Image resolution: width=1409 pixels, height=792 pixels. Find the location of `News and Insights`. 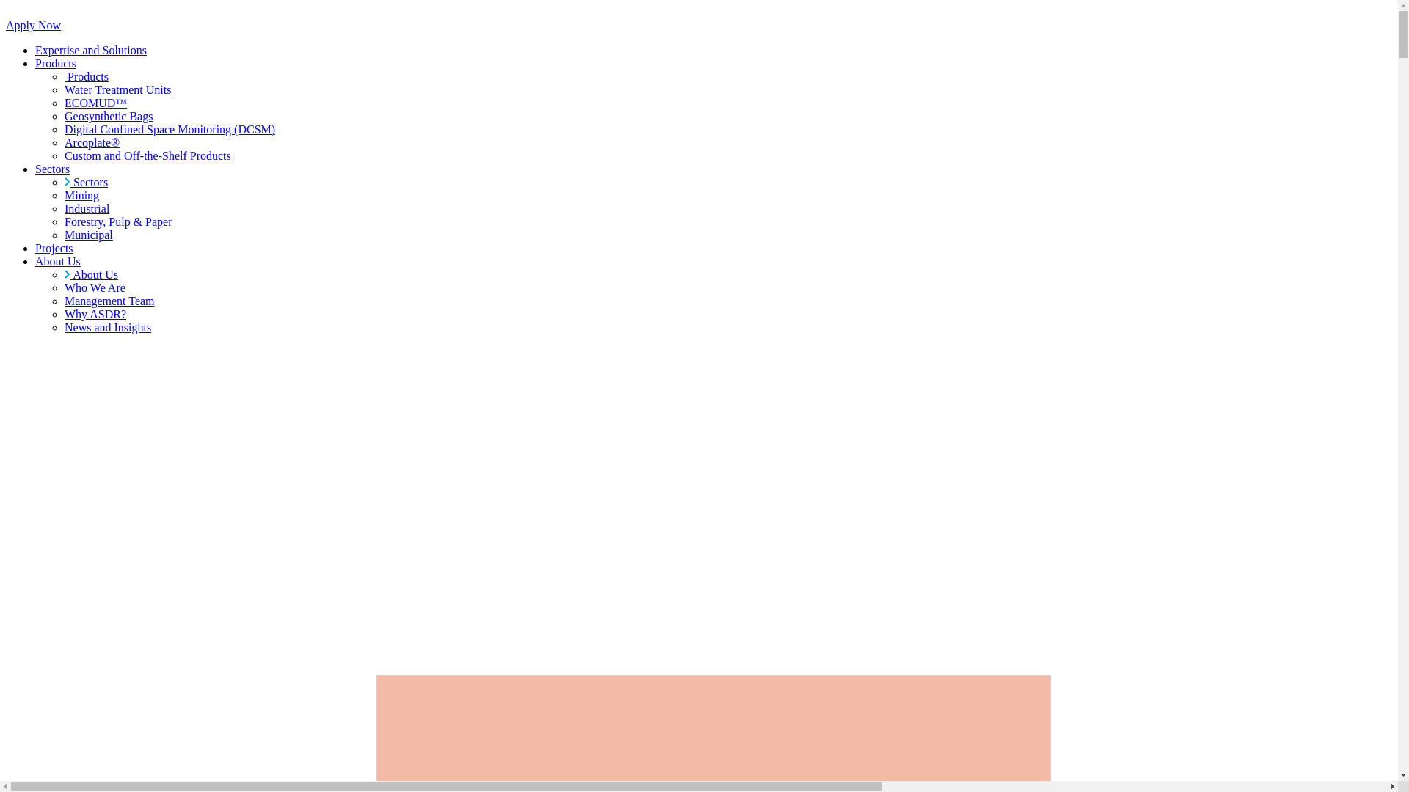

News and Insights is located at coordinates (108, 327).